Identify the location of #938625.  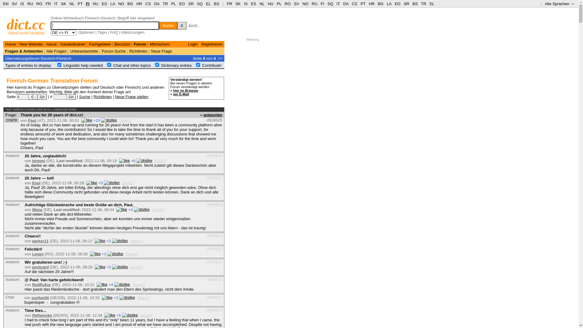
(214, 120).